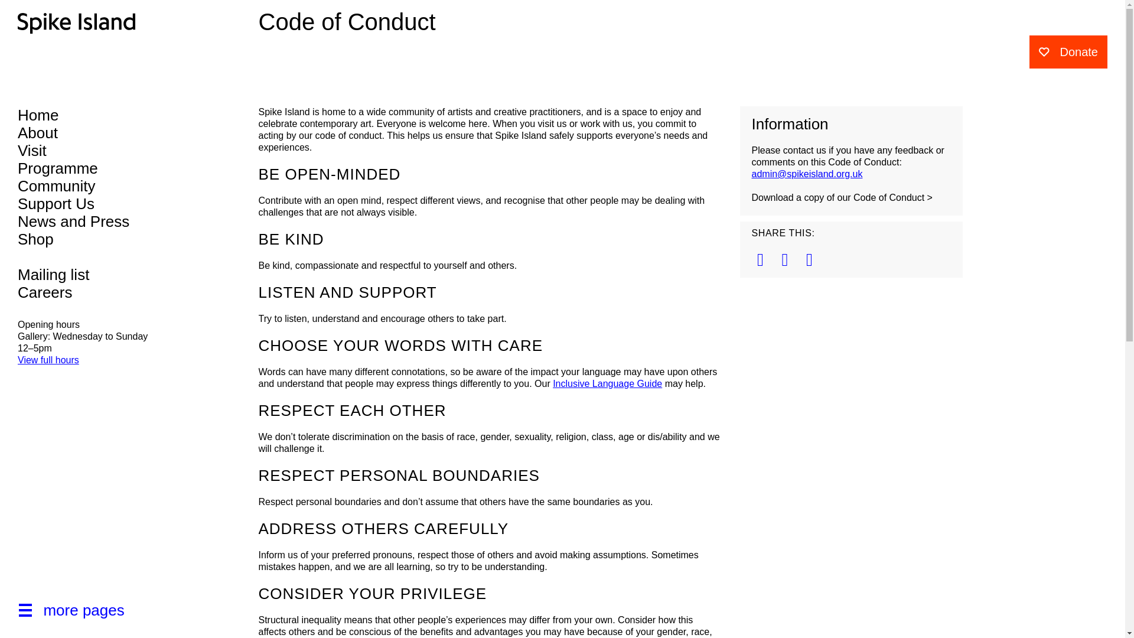  What do you see at coordinates (92, 186) in the screenshot?
I see `Community` at bounding box center [92, 186].